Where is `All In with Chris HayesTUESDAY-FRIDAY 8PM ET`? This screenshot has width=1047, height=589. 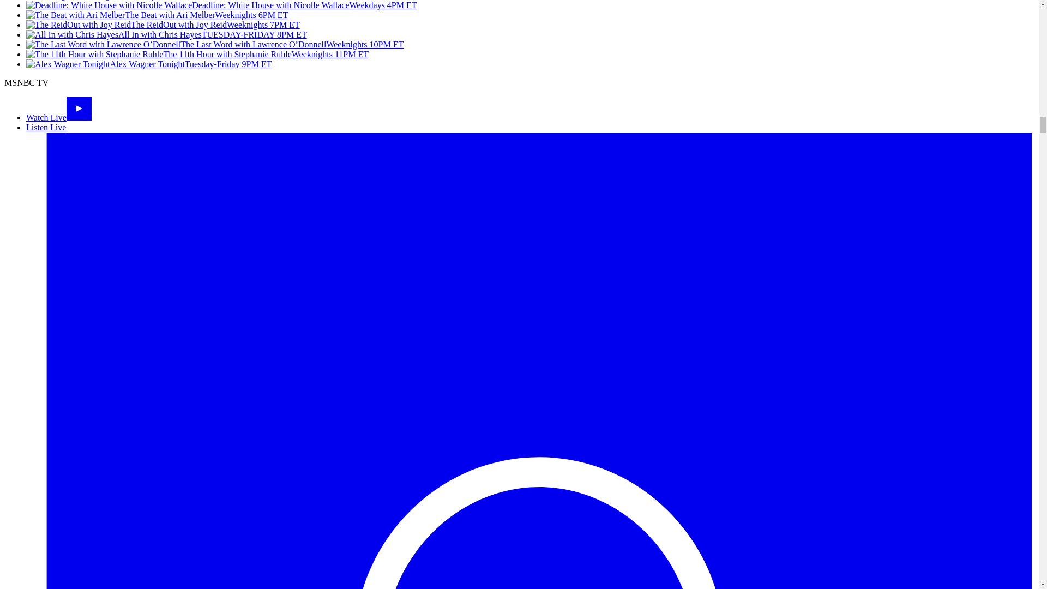 All In with Chris HayesTUESDAY-FRIDAY 8PM ET is located at coordinates (166, 35).